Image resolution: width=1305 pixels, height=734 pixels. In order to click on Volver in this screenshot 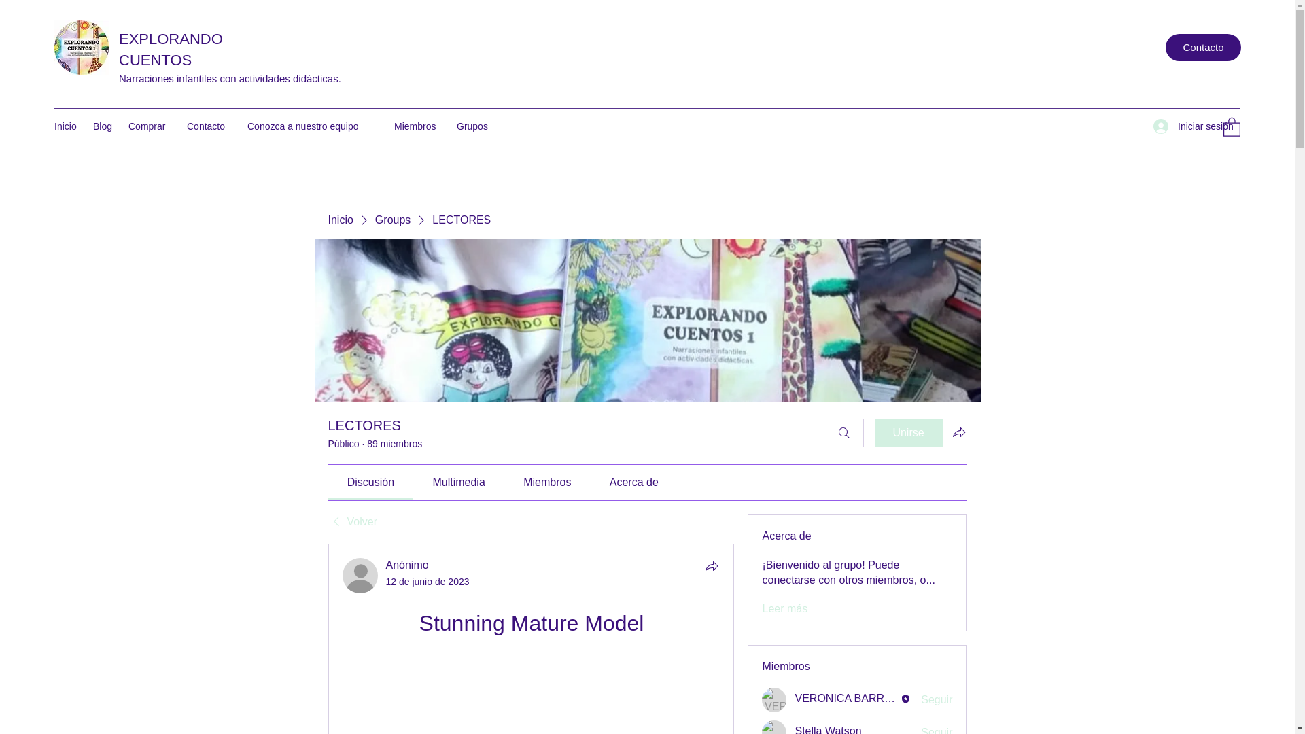, I will do `click(352, 522)`.